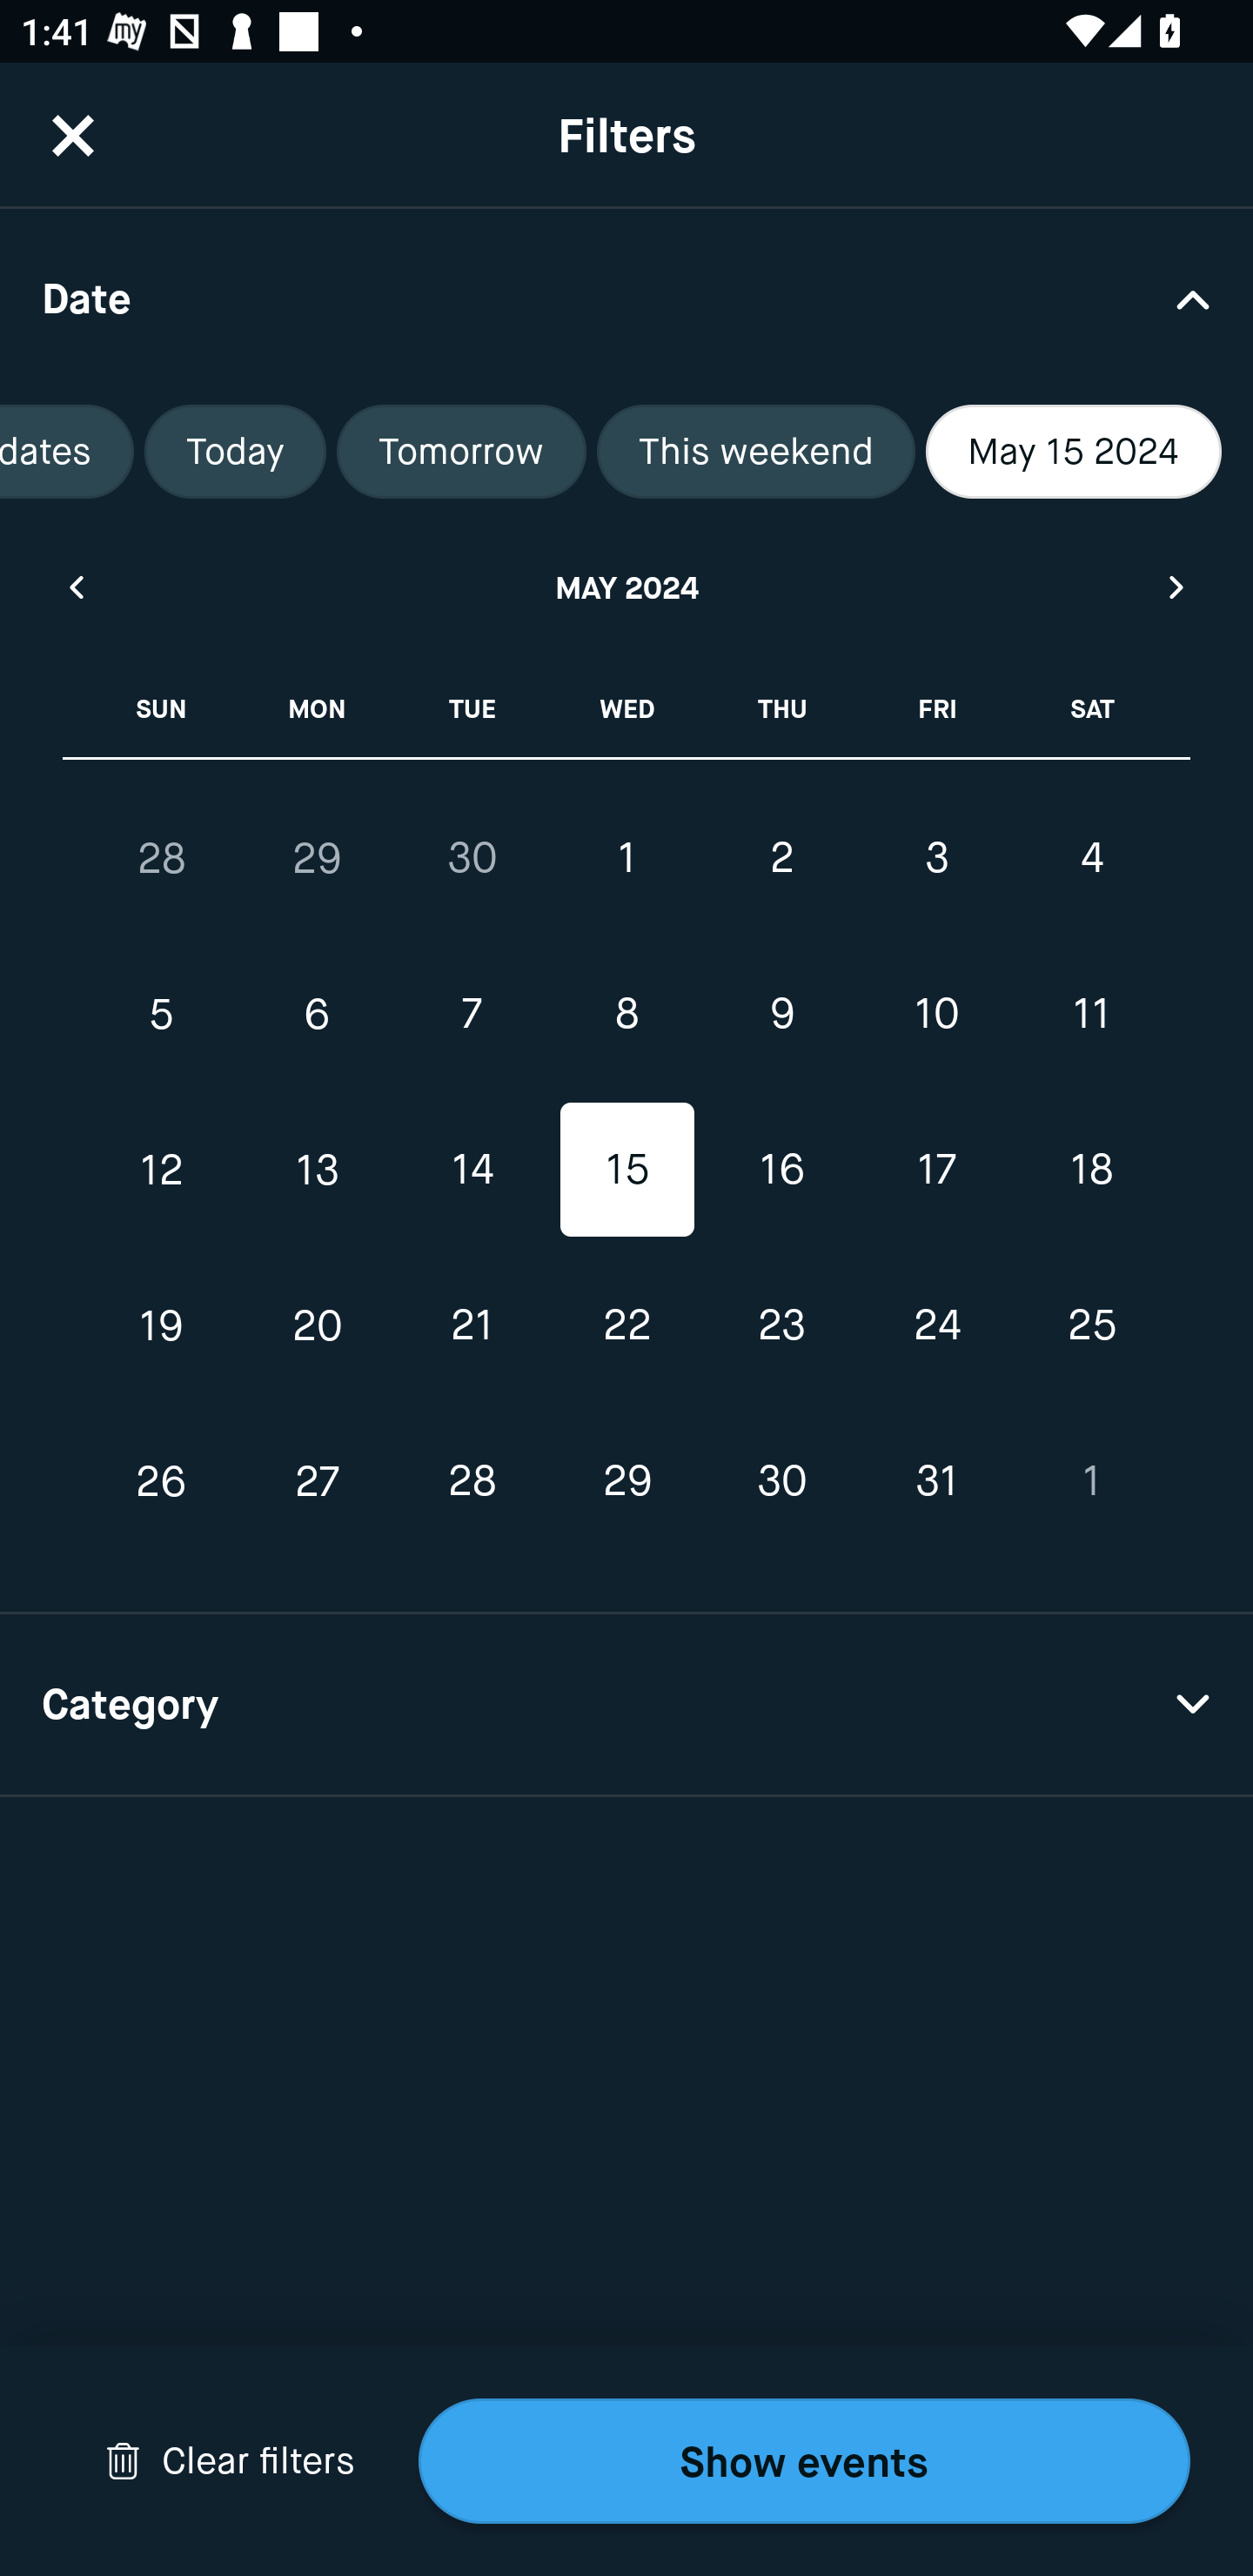  Describe the element at coordinates (230, 2461) in the screenshot. I see `Drop Down Arrow Clear filters` at that location.